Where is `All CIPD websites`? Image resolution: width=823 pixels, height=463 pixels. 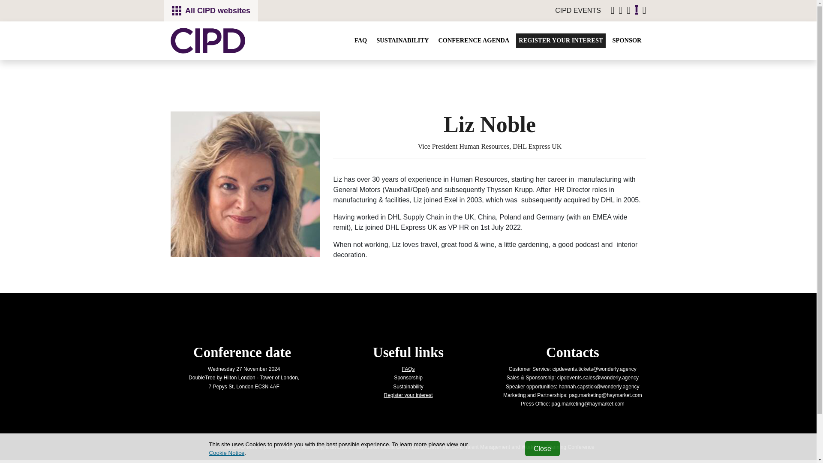 All CIPD websites is located at coordinates (211, 10).